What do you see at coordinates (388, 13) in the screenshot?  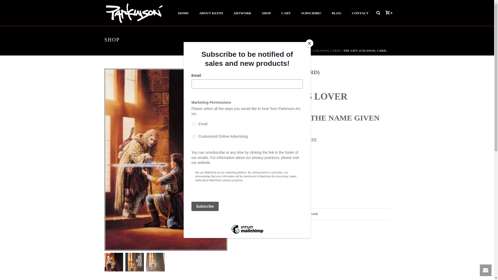 I see `0` at bounding box center [388, 13].